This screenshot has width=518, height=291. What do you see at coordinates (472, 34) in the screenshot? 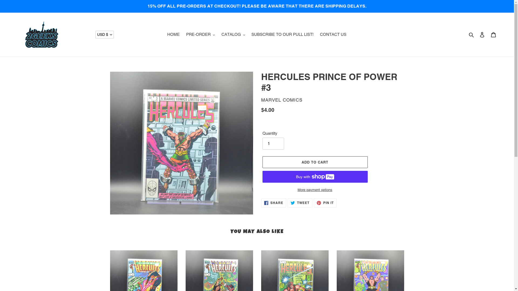
I see `Search` at bounding box center [472, 34].